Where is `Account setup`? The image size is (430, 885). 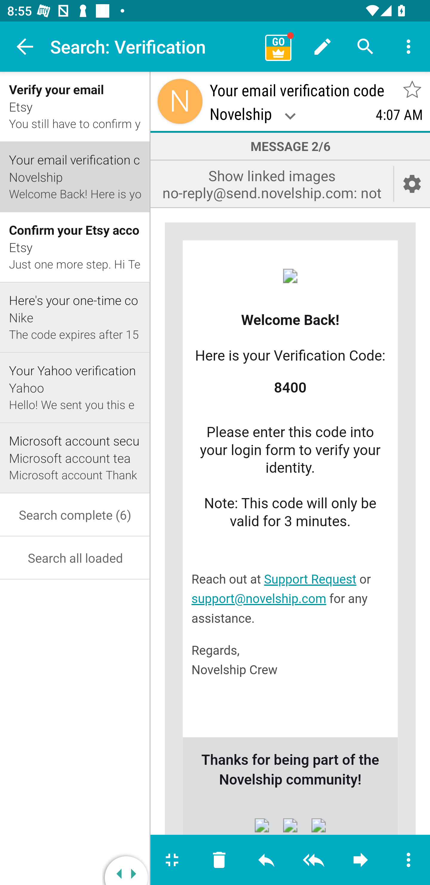 Account setup is located at coordinates (412, 184).